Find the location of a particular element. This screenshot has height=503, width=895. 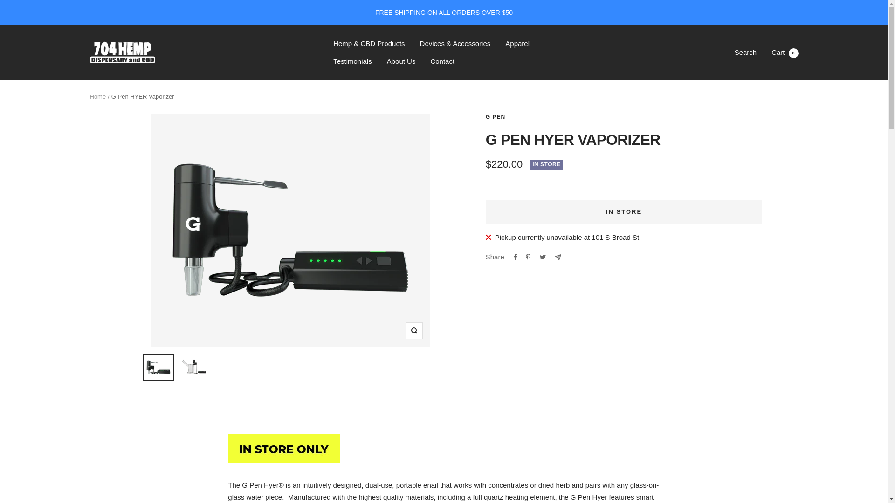

IN STORE is located at coordinates (624, 211).